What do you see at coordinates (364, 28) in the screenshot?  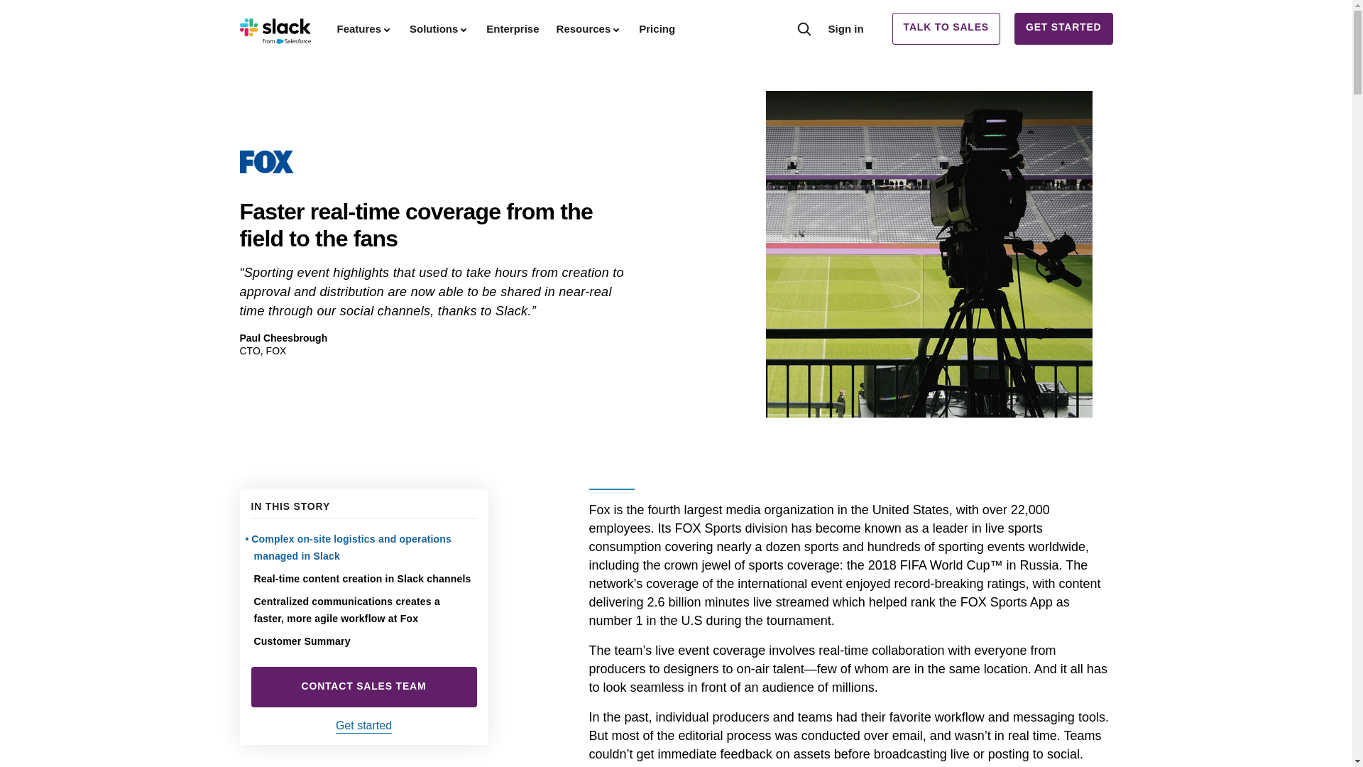 I see `Features` at bounding box center [364, 28].